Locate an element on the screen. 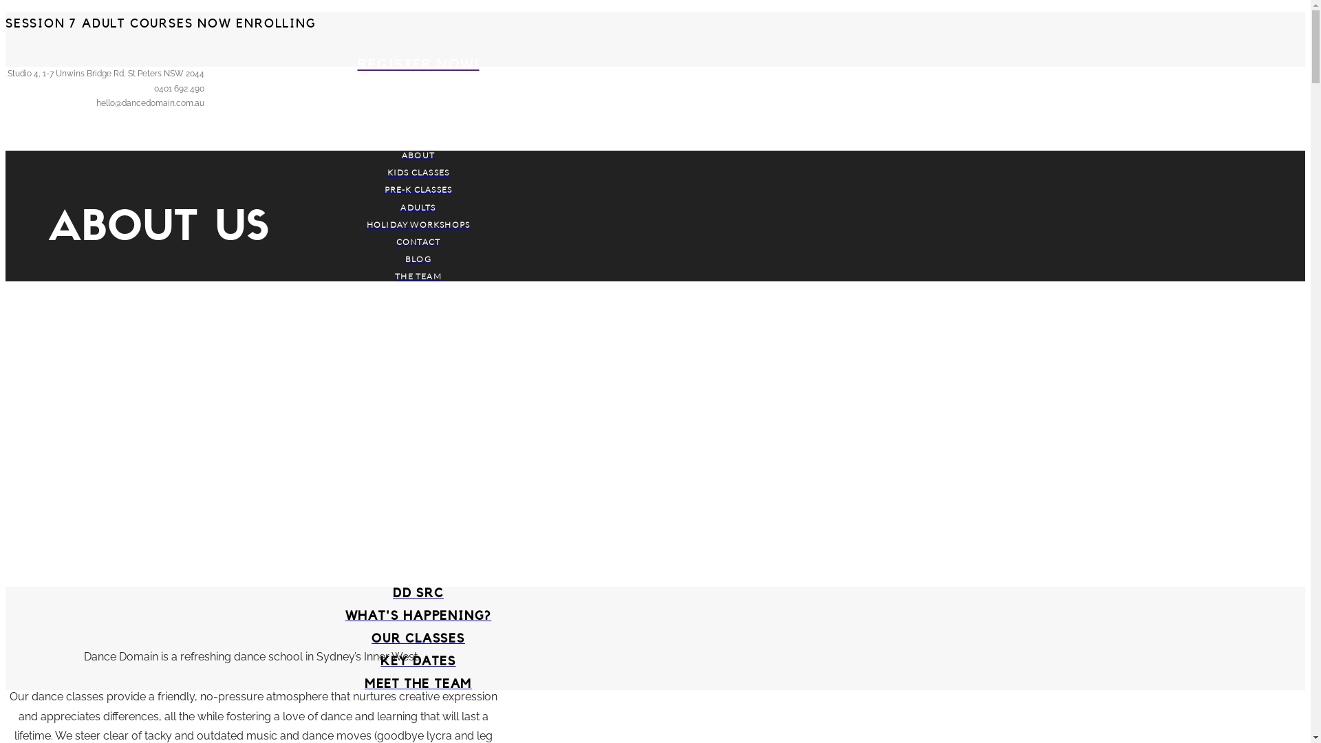 The height and width of the screenshot is (743, 1321). PRE-K CLASSES is located at coordinates (418, 190).